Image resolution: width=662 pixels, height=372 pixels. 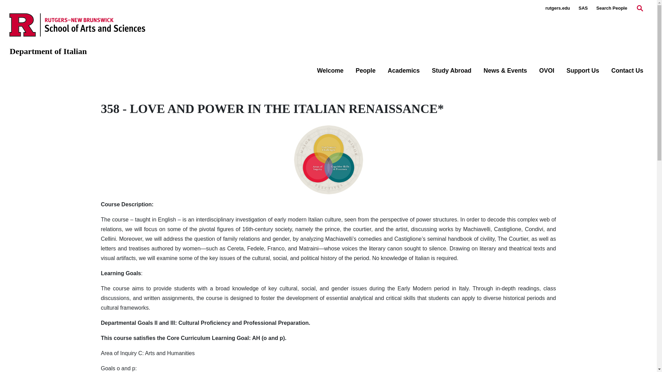 I want to click on Welcome, so click(x=330, y=71).